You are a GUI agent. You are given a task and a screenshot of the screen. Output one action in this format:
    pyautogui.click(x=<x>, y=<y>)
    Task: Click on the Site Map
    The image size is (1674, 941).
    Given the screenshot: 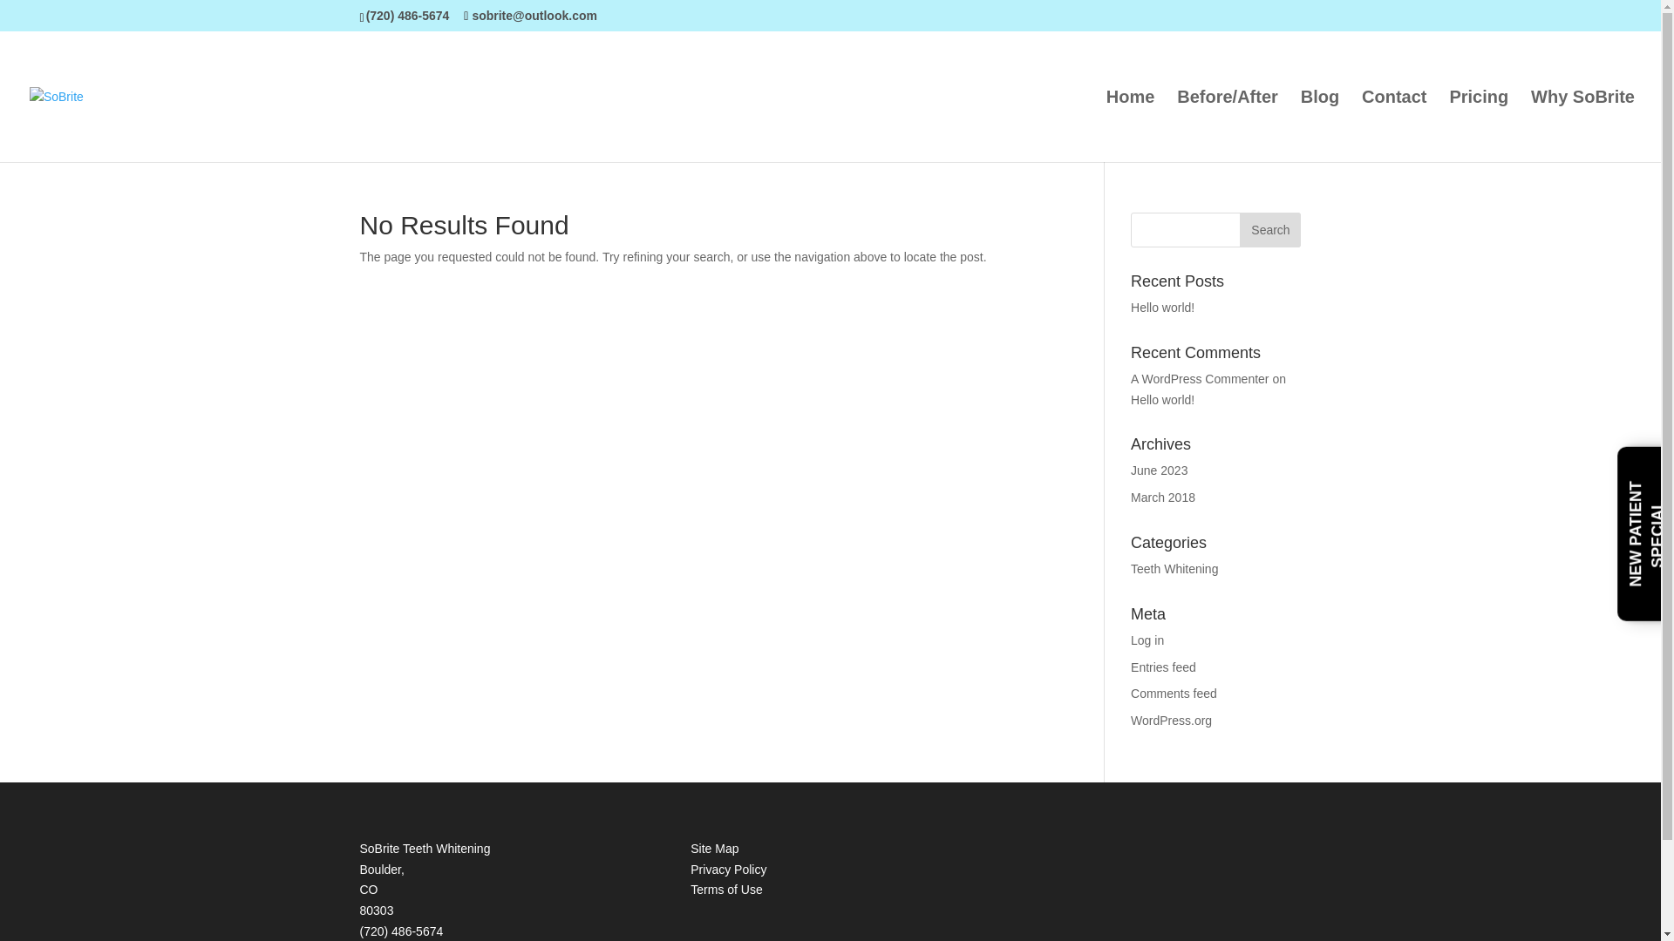 What is the action you would take?
    pyautogui.click(x=713, y=848)
    